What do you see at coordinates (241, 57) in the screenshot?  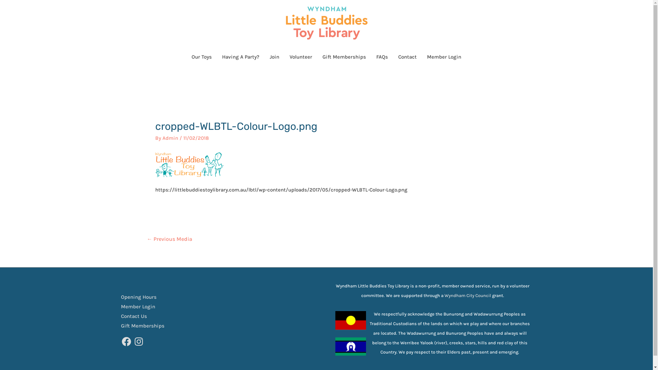 I see `Having A Party?` at bounding box center [241, 57].